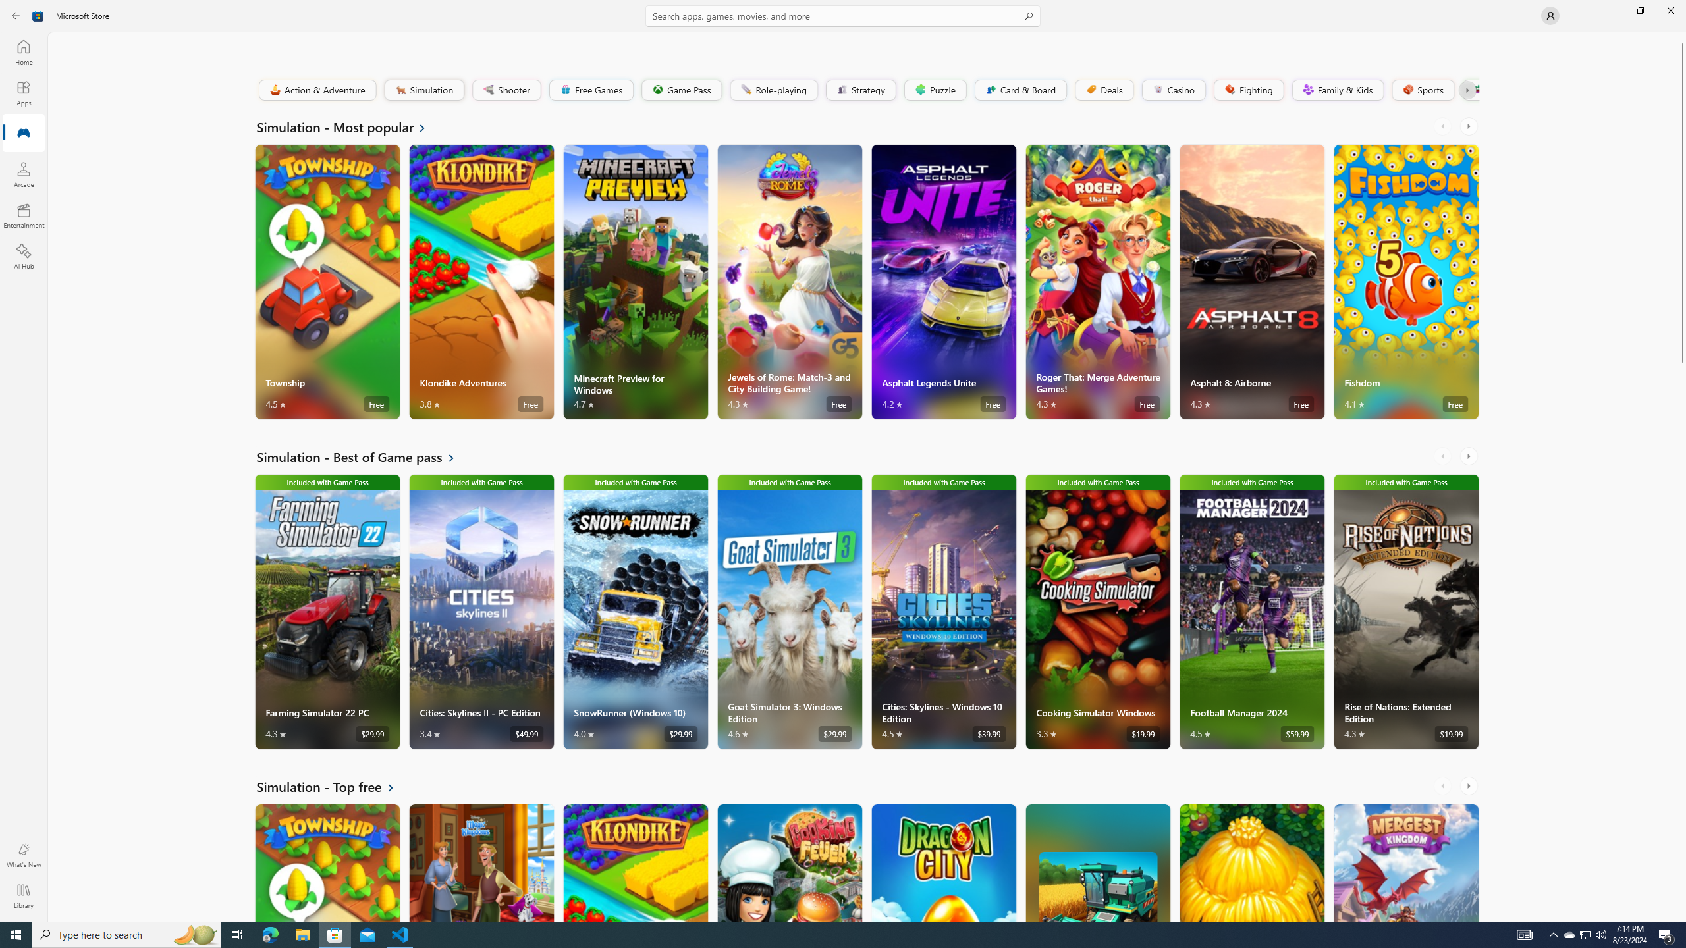 This screenshot has height=948, width=1686. Describe the element at coordinates (24, 855) in the screenshot. I see `What's New` at that location.